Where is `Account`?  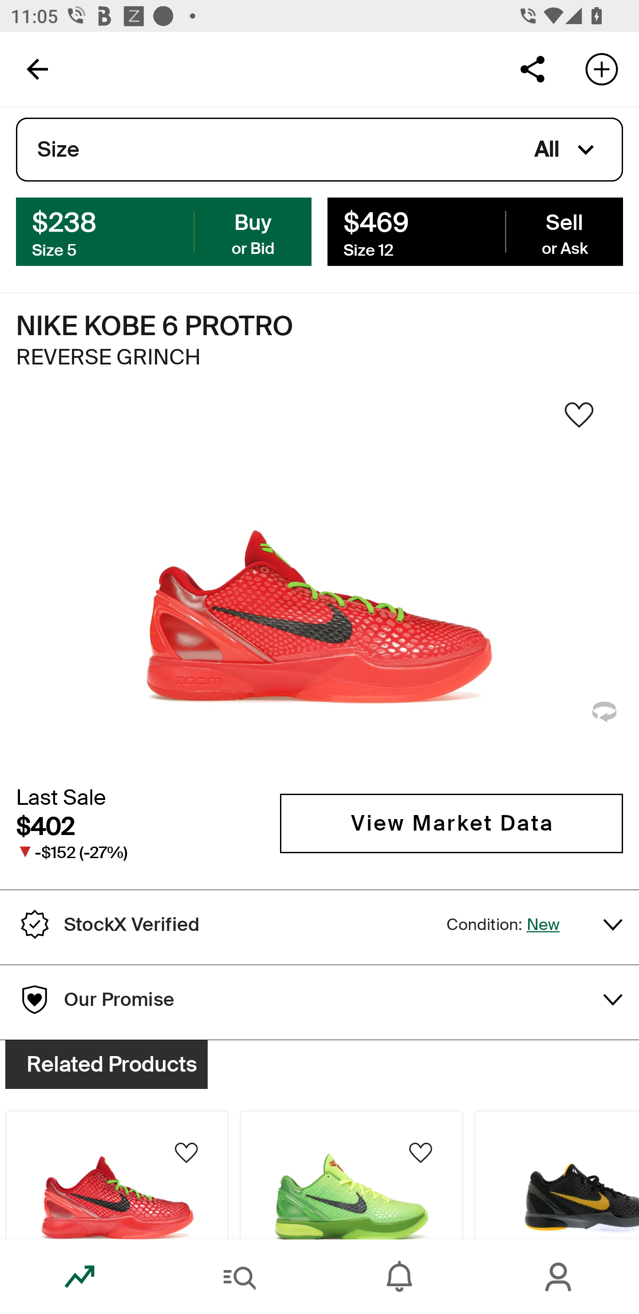
Account is located at coordinates (559, 1277).